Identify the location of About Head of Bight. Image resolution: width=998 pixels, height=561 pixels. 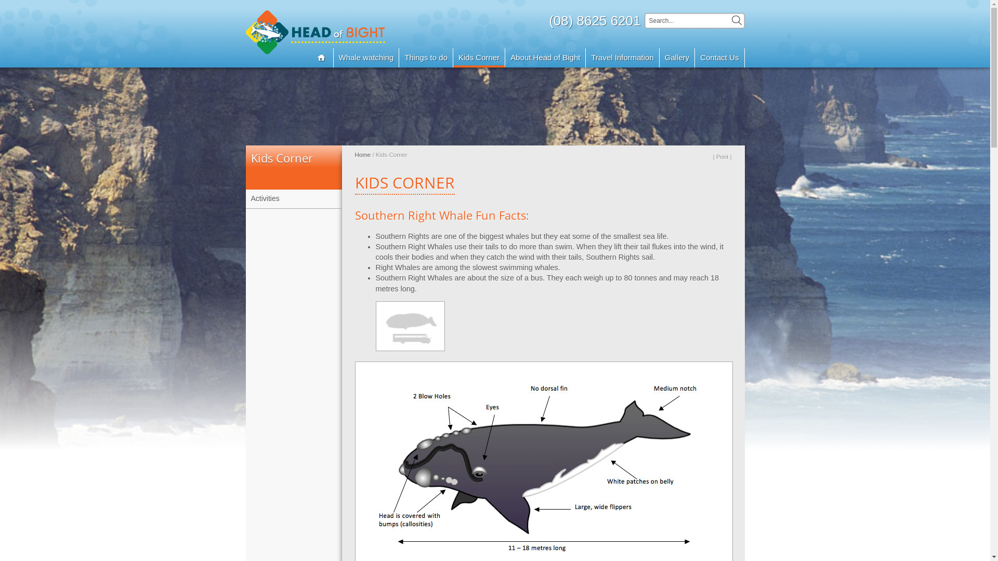
(546, 58).